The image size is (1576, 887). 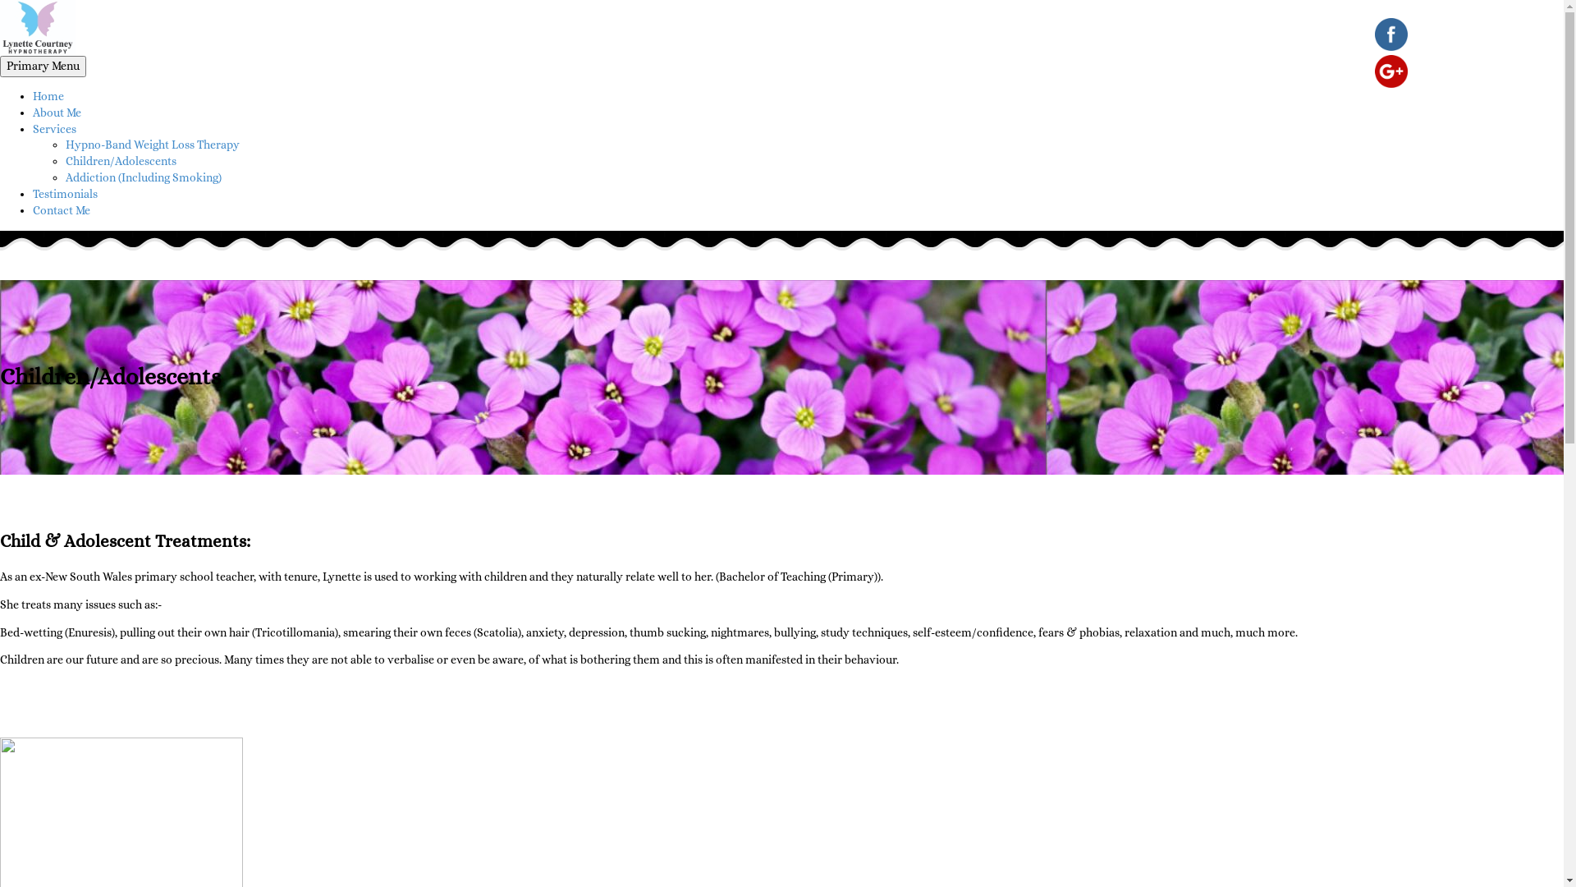 I want to click on Children/Adolescents, so click(x=121, y=161).